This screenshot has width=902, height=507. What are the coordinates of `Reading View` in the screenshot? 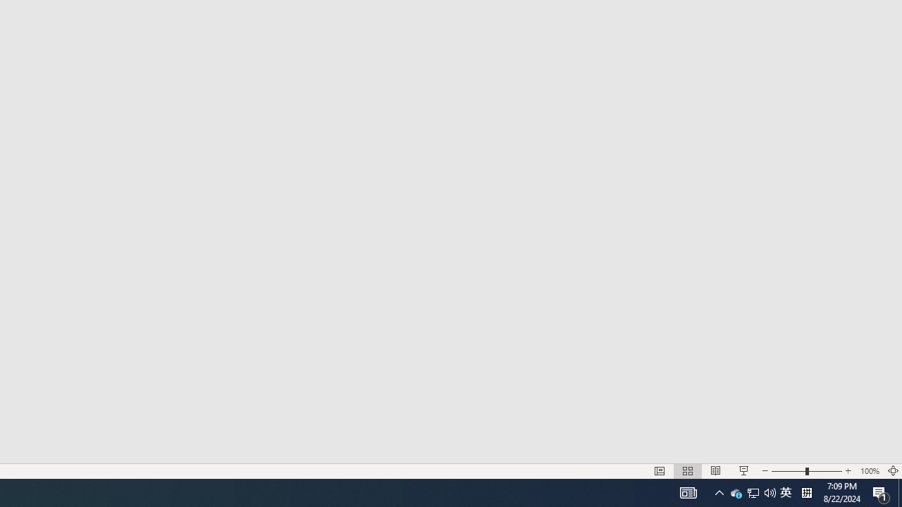 It's located at (715, 470).